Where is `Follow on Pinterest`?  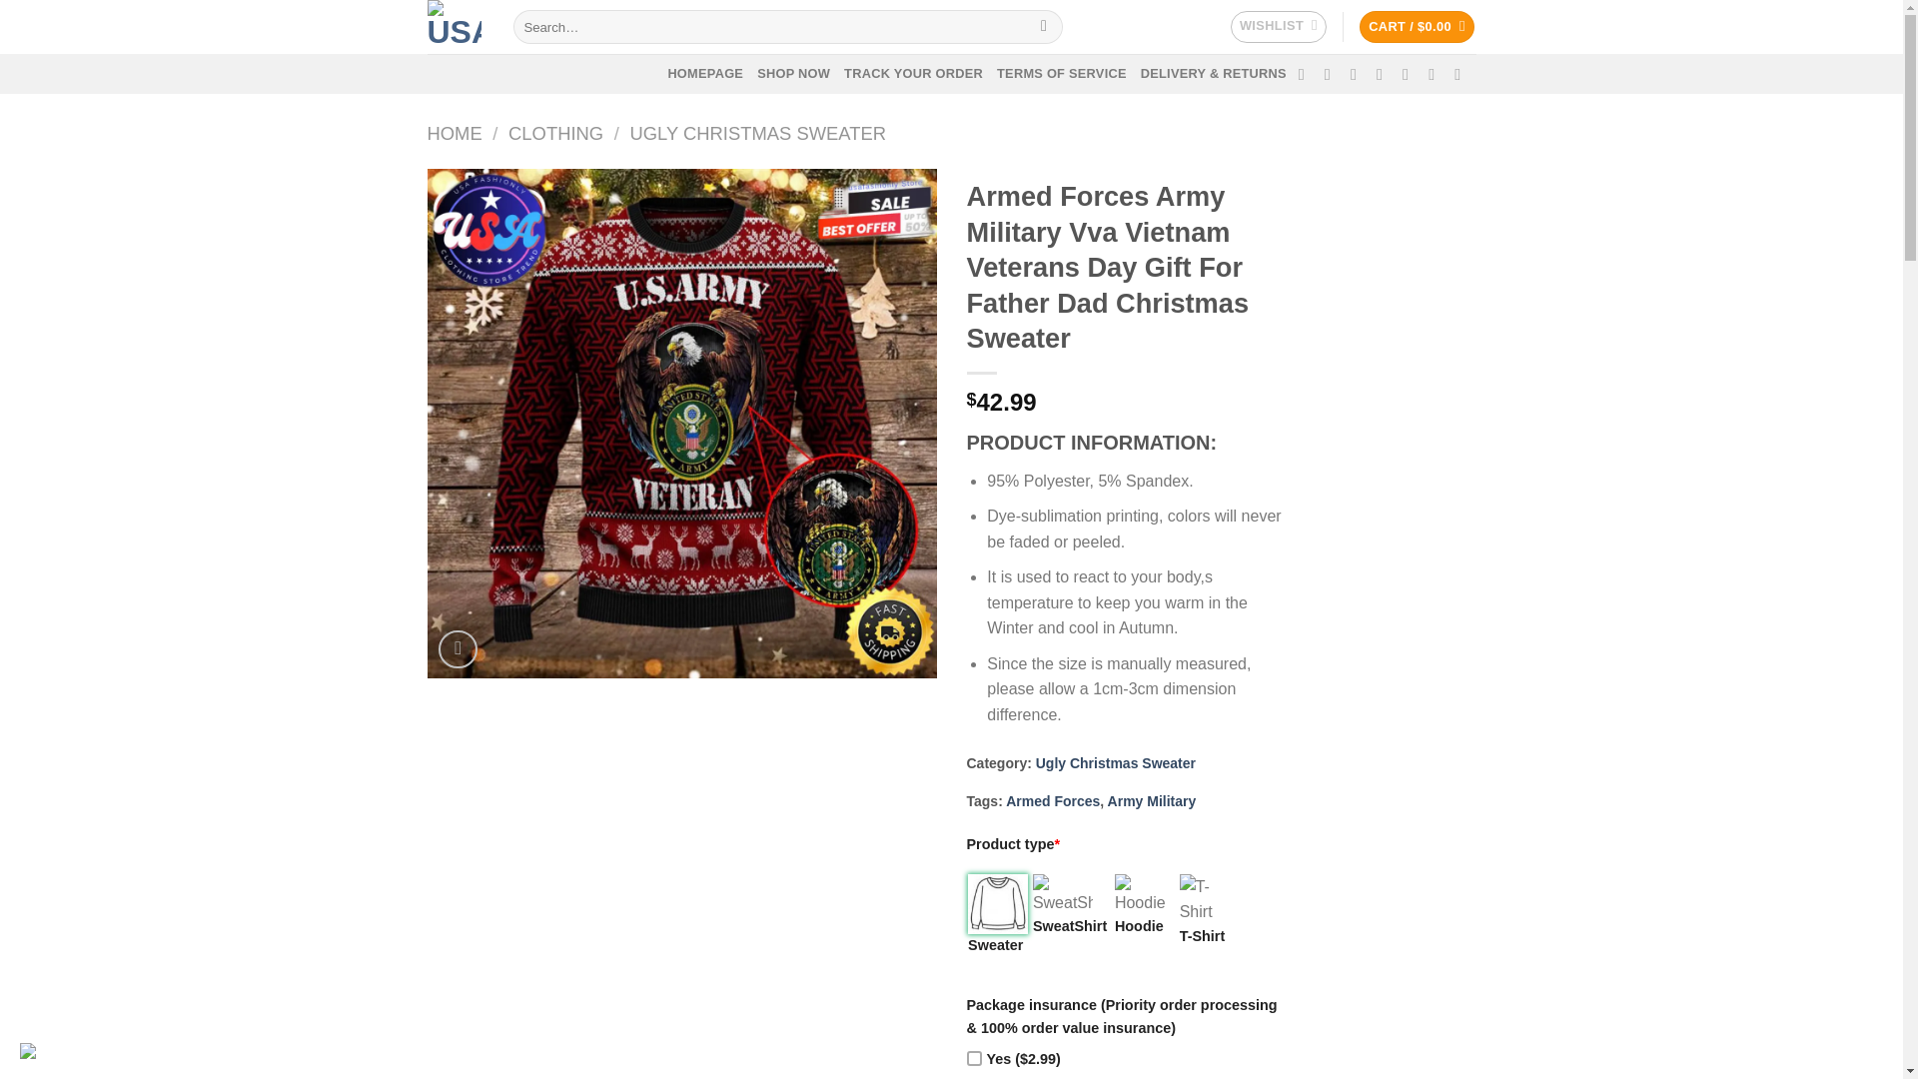 Follow on Pinterest is located at coordinates (1411, 74).